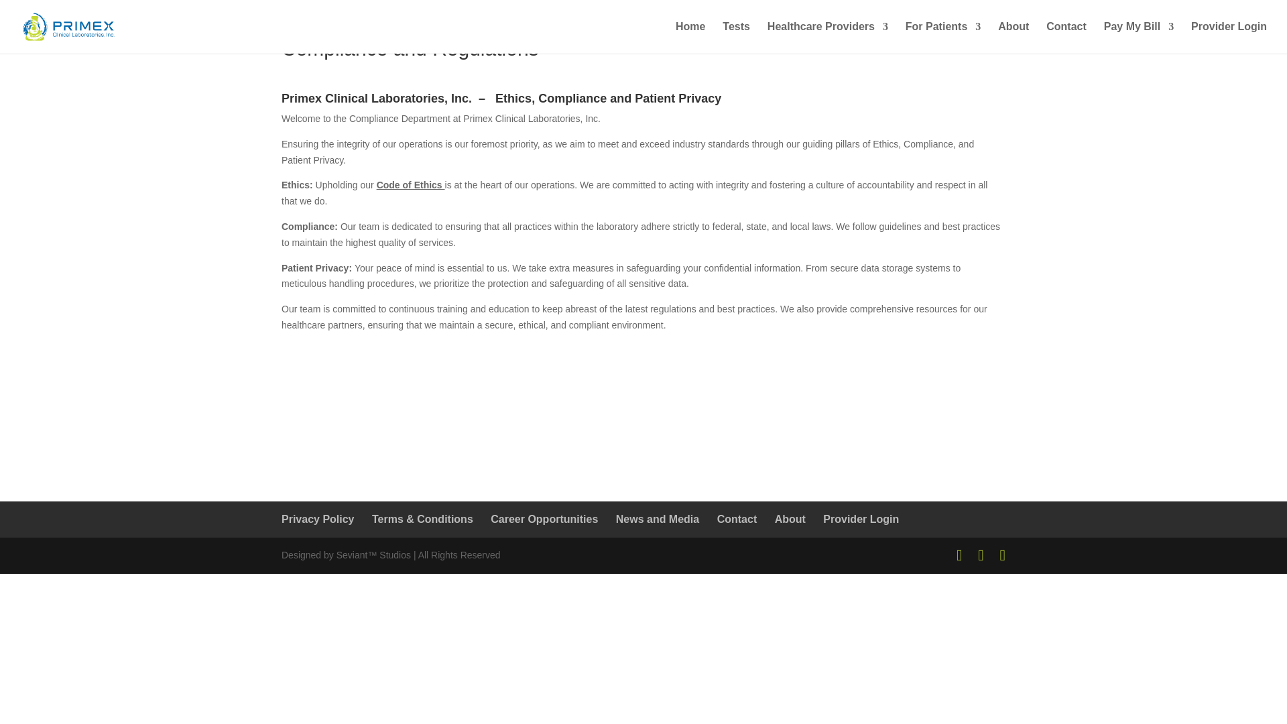  What do you see at coordinates (1139, 38) in the screenshot?
I see `Pay My Bill` at bounding box center [1139, 38].